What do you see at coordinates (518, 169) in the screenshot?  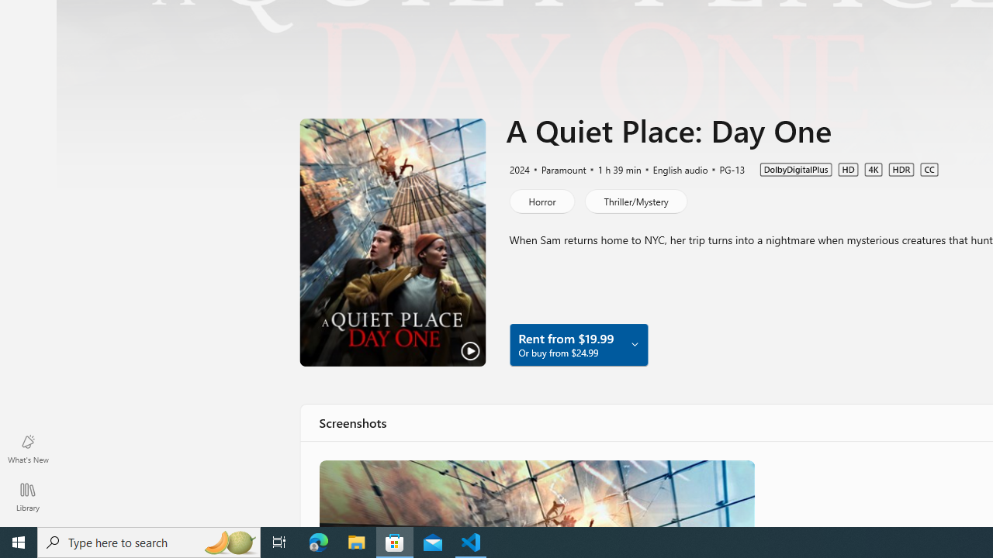 I see `2024` at bounding box center [518, 169].